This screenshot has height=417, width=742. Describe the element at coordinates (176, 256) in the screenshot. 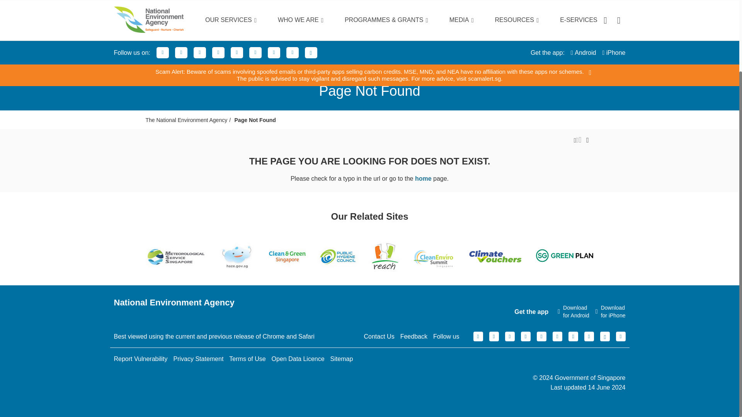

I see `Meterological Service Singapore website` at that location.